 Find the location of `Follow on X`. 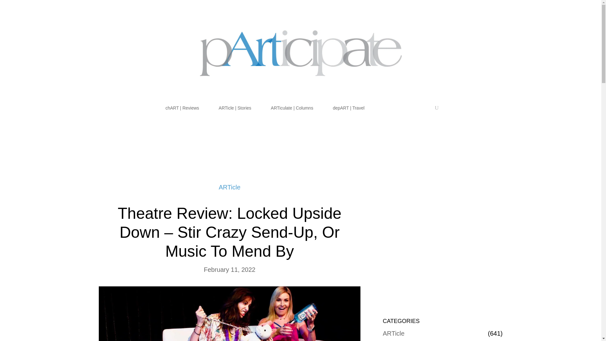

Follow on X is located at coordinates (485, 35).